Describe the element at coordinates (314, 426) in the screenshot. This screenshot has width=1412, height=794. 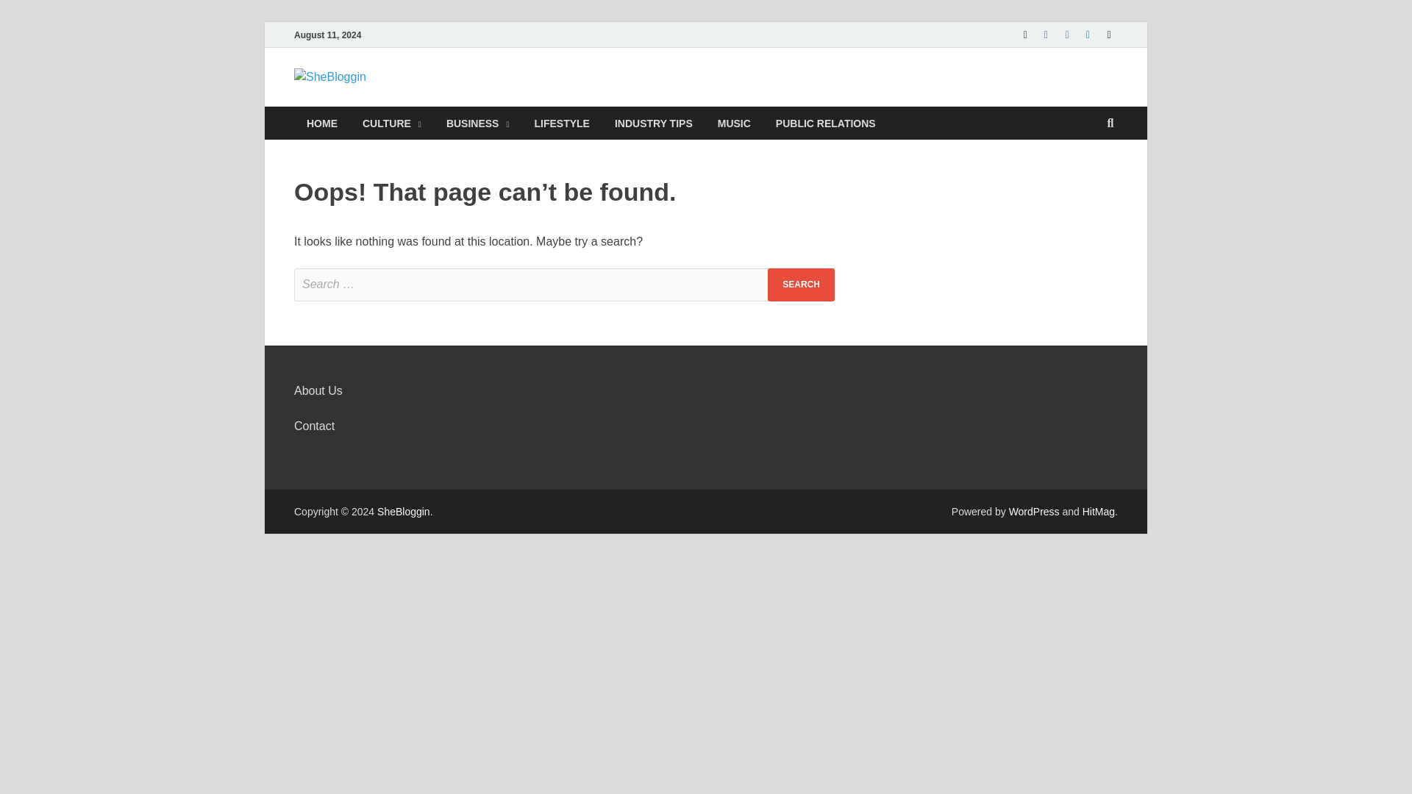
I see `Contact` at that location.